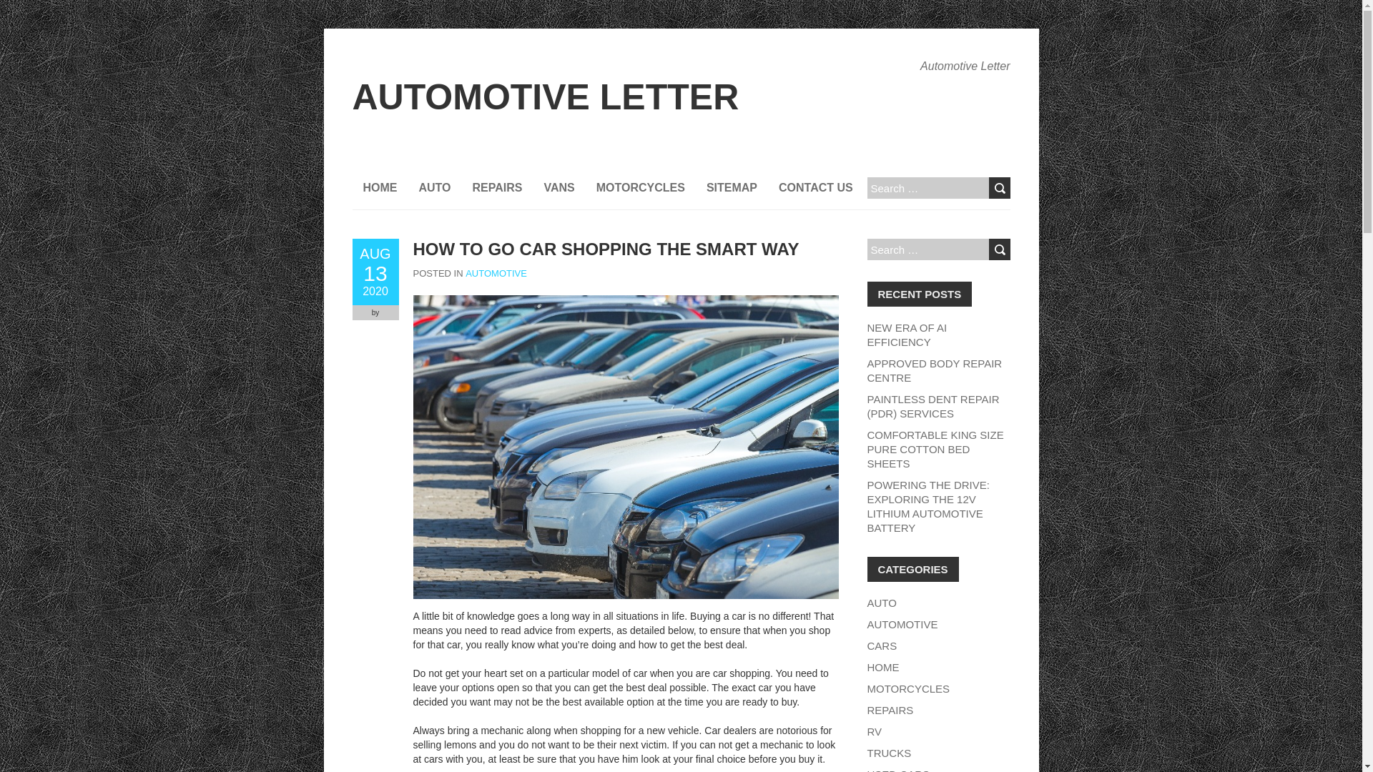  I want to click on MOTORCYCLES, so click(908, 688).